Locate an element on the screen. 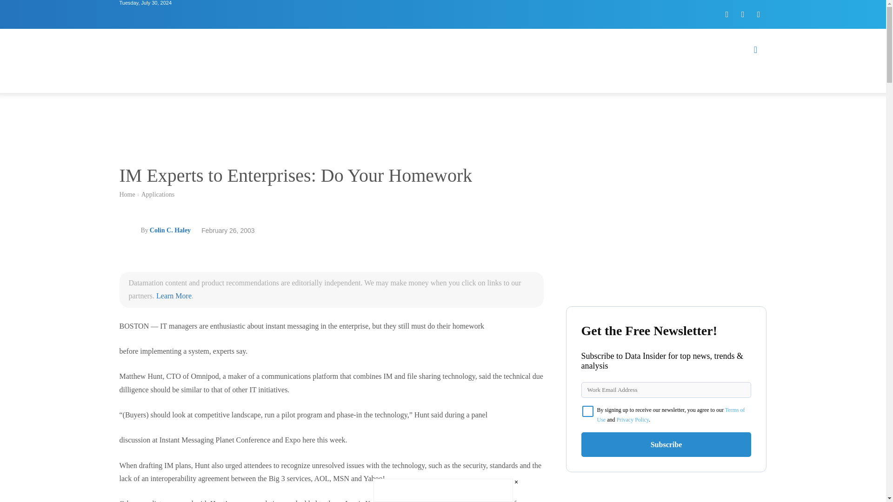 This screenshot has width=893, height=502. Facebook is located at coordinates (726, 14).